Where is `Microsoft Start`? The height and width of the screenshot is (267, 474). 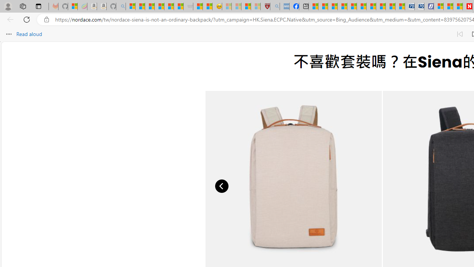
Microsoft Start is located at coordinates (448, 7).